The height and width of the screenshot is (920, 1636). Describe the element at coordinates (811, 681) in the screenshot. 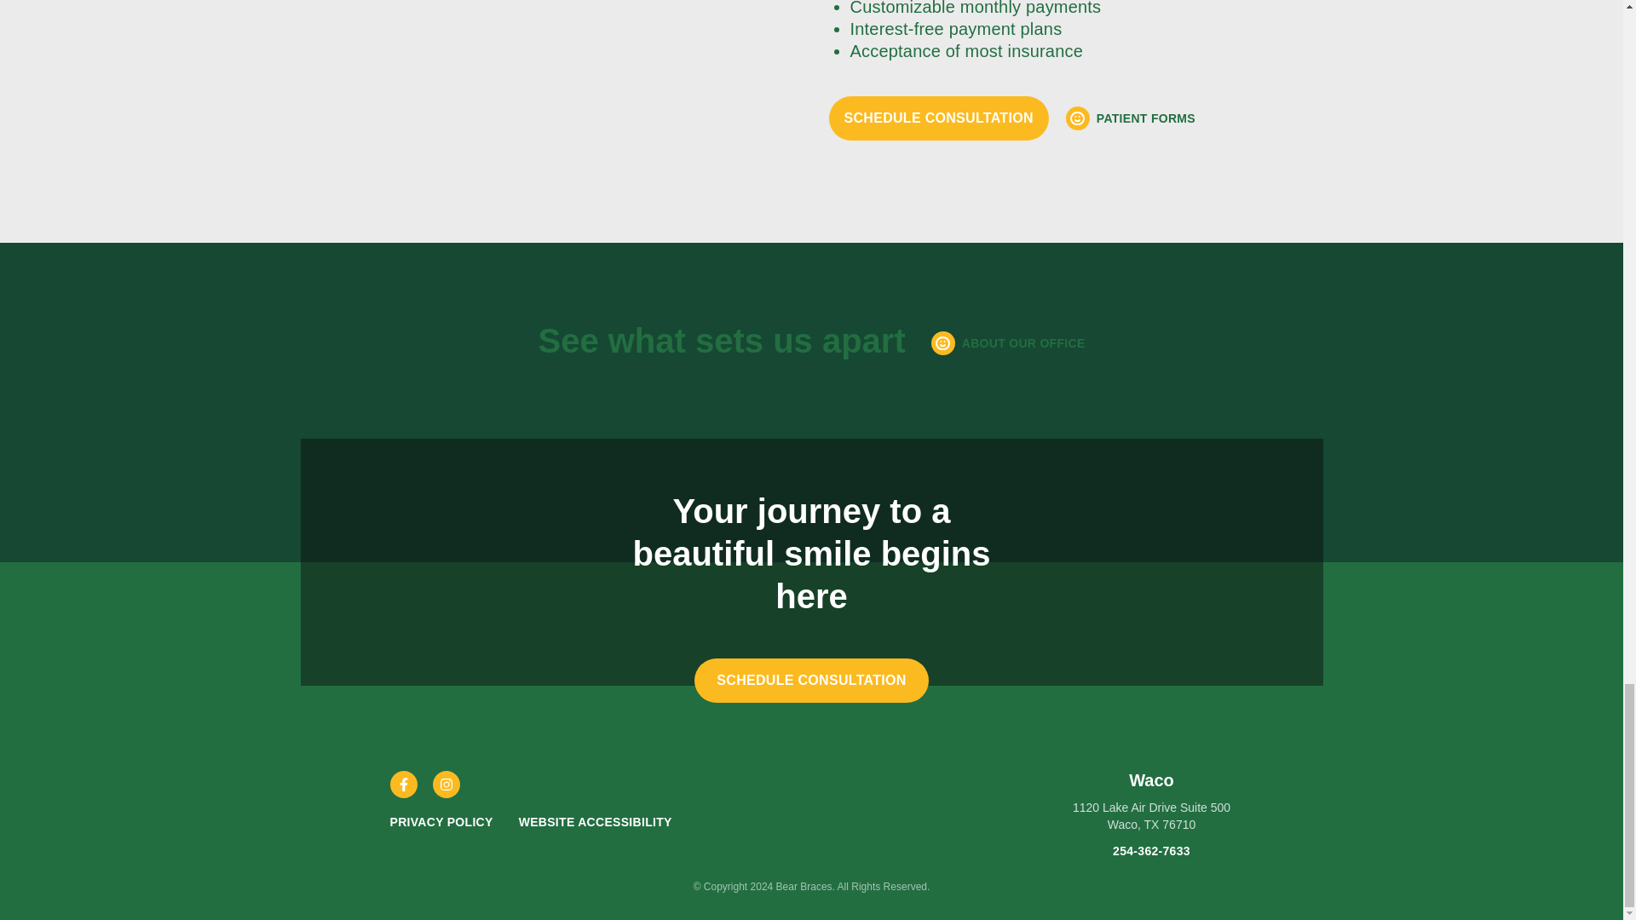

I see `SCHEDULE CONSULTATION` at that location.